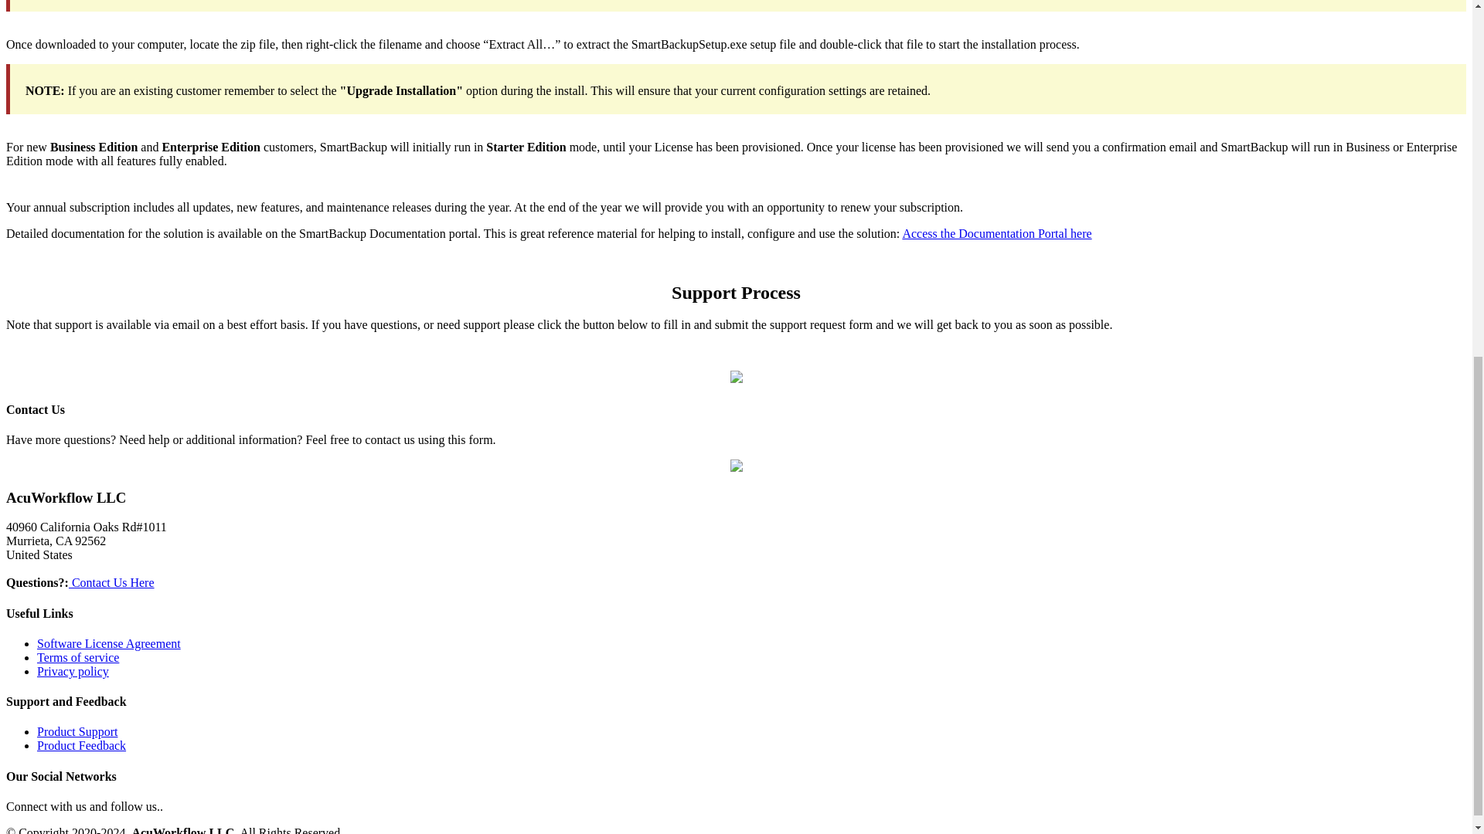 The height and width of the screenshot is (834, 1484). I want to click on  Contact Us Here, so click(111, 582).